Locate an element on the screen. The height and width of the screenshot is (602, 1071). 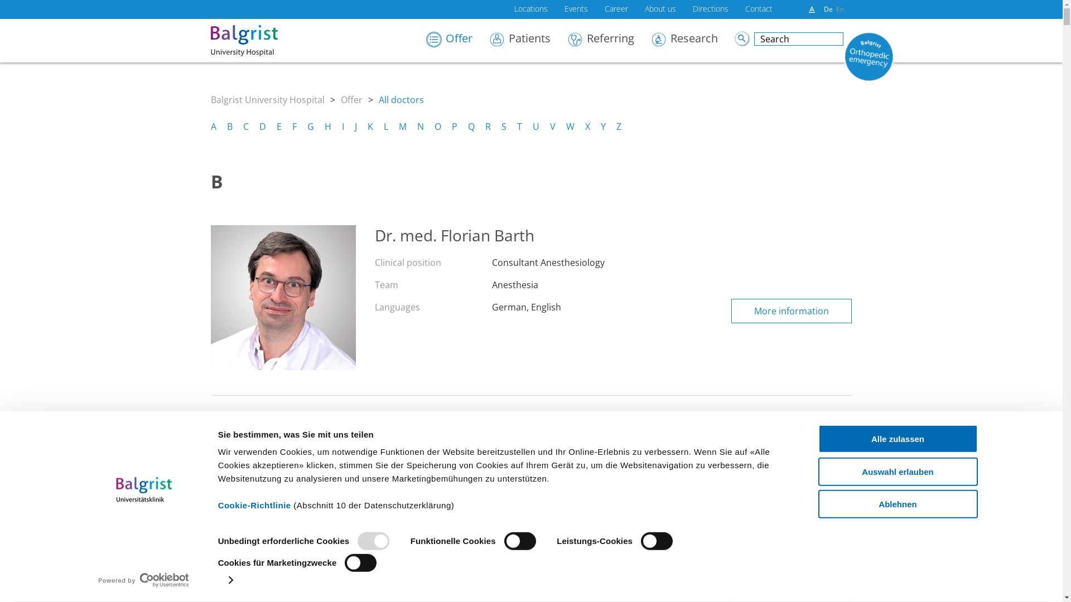
Patients is located at coordinates (528, 43).